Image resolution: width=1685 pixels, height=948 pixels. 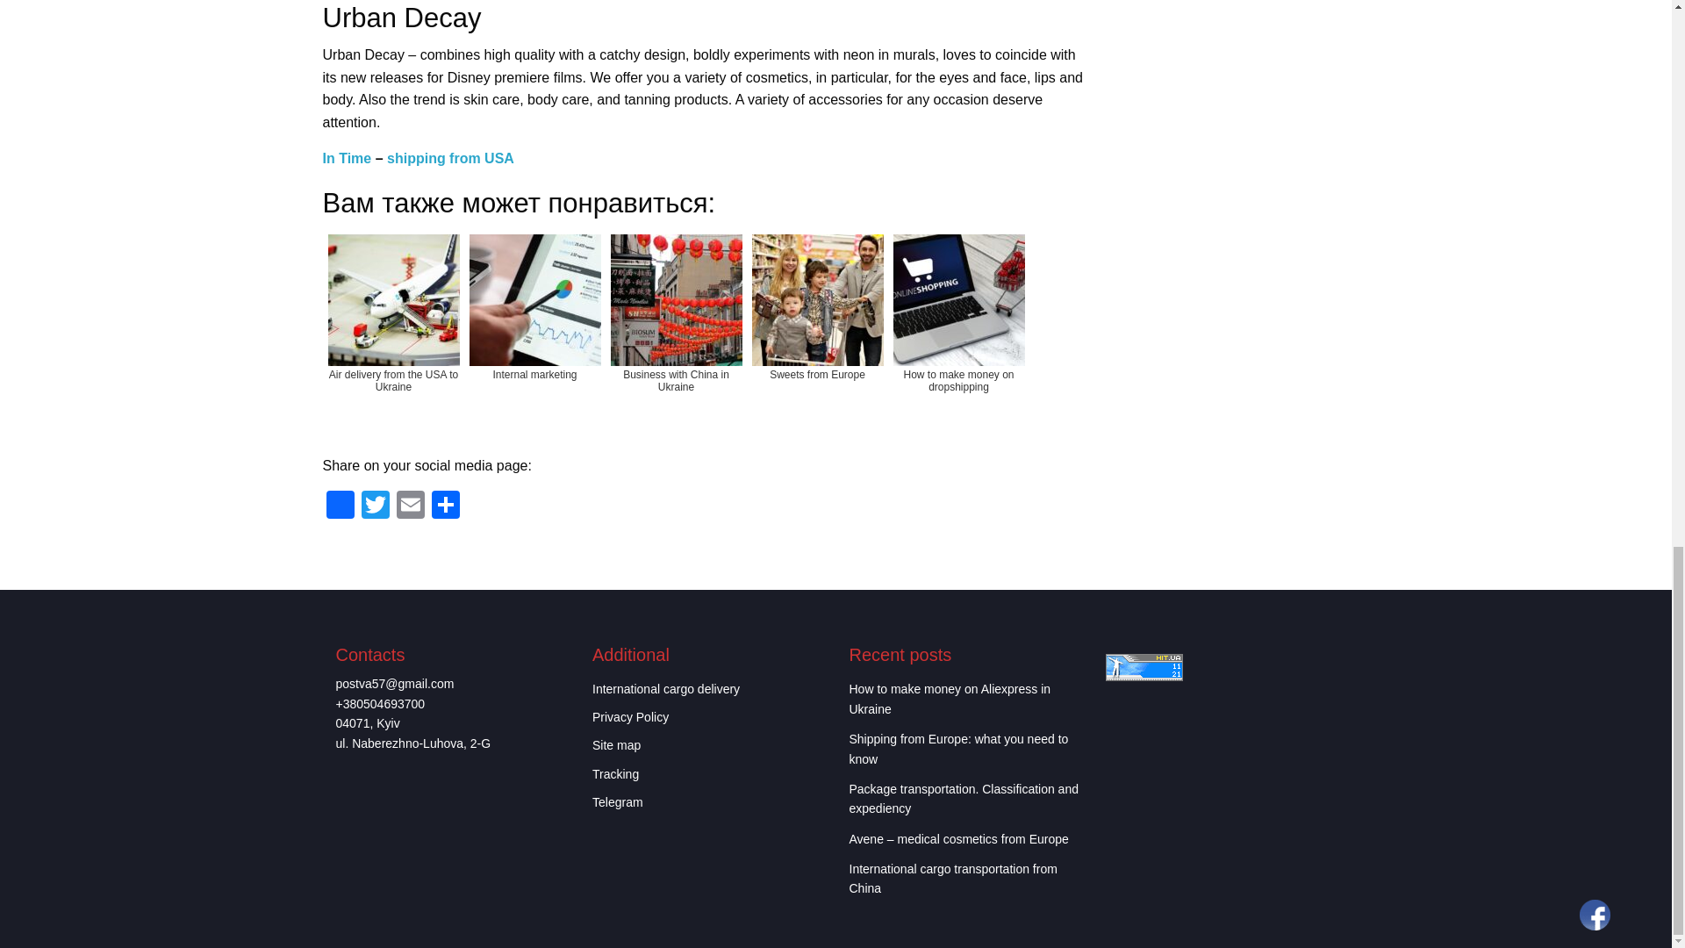 I want to click on Twitter, so click(x=375, y=507).